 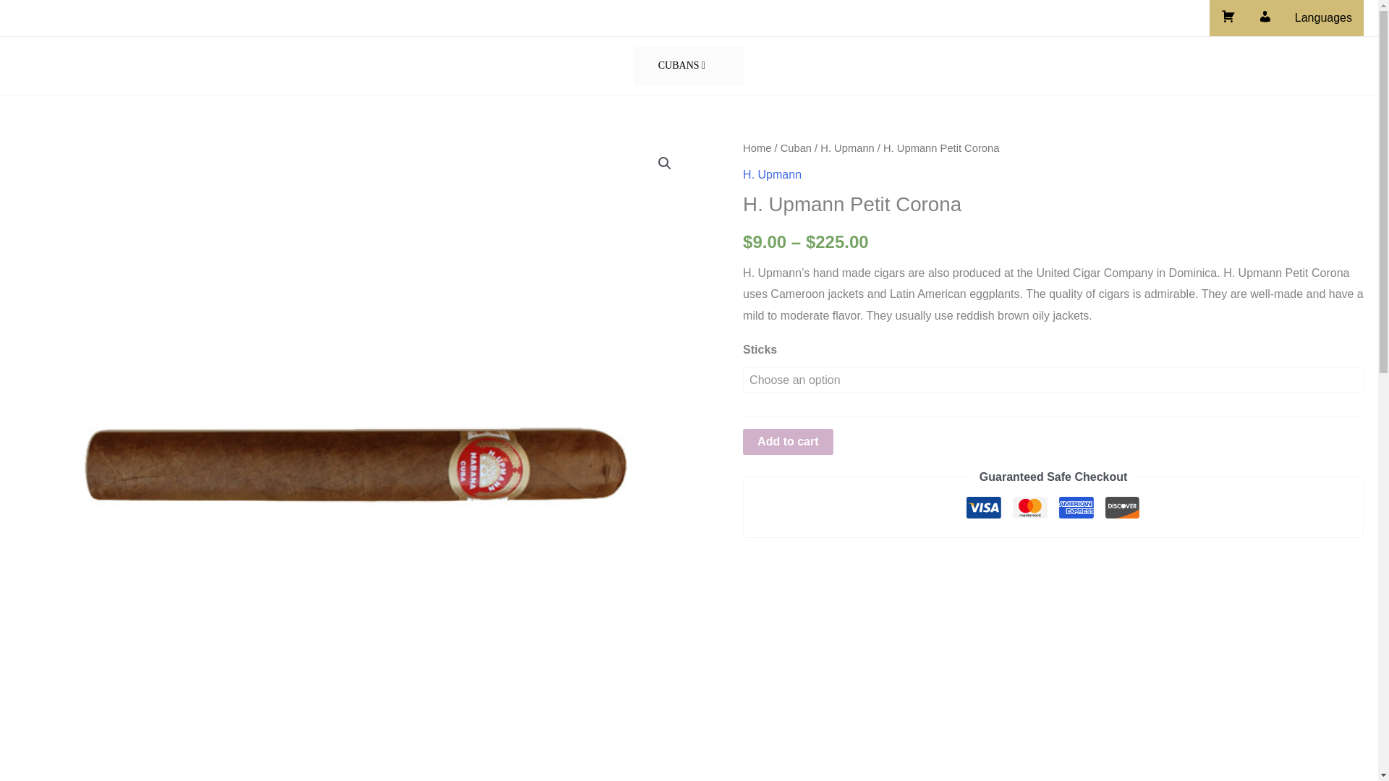 What do you see at coordinates (1228, 17) in the screenshot?
I see `Cart` at bounding box center [1228, 17].